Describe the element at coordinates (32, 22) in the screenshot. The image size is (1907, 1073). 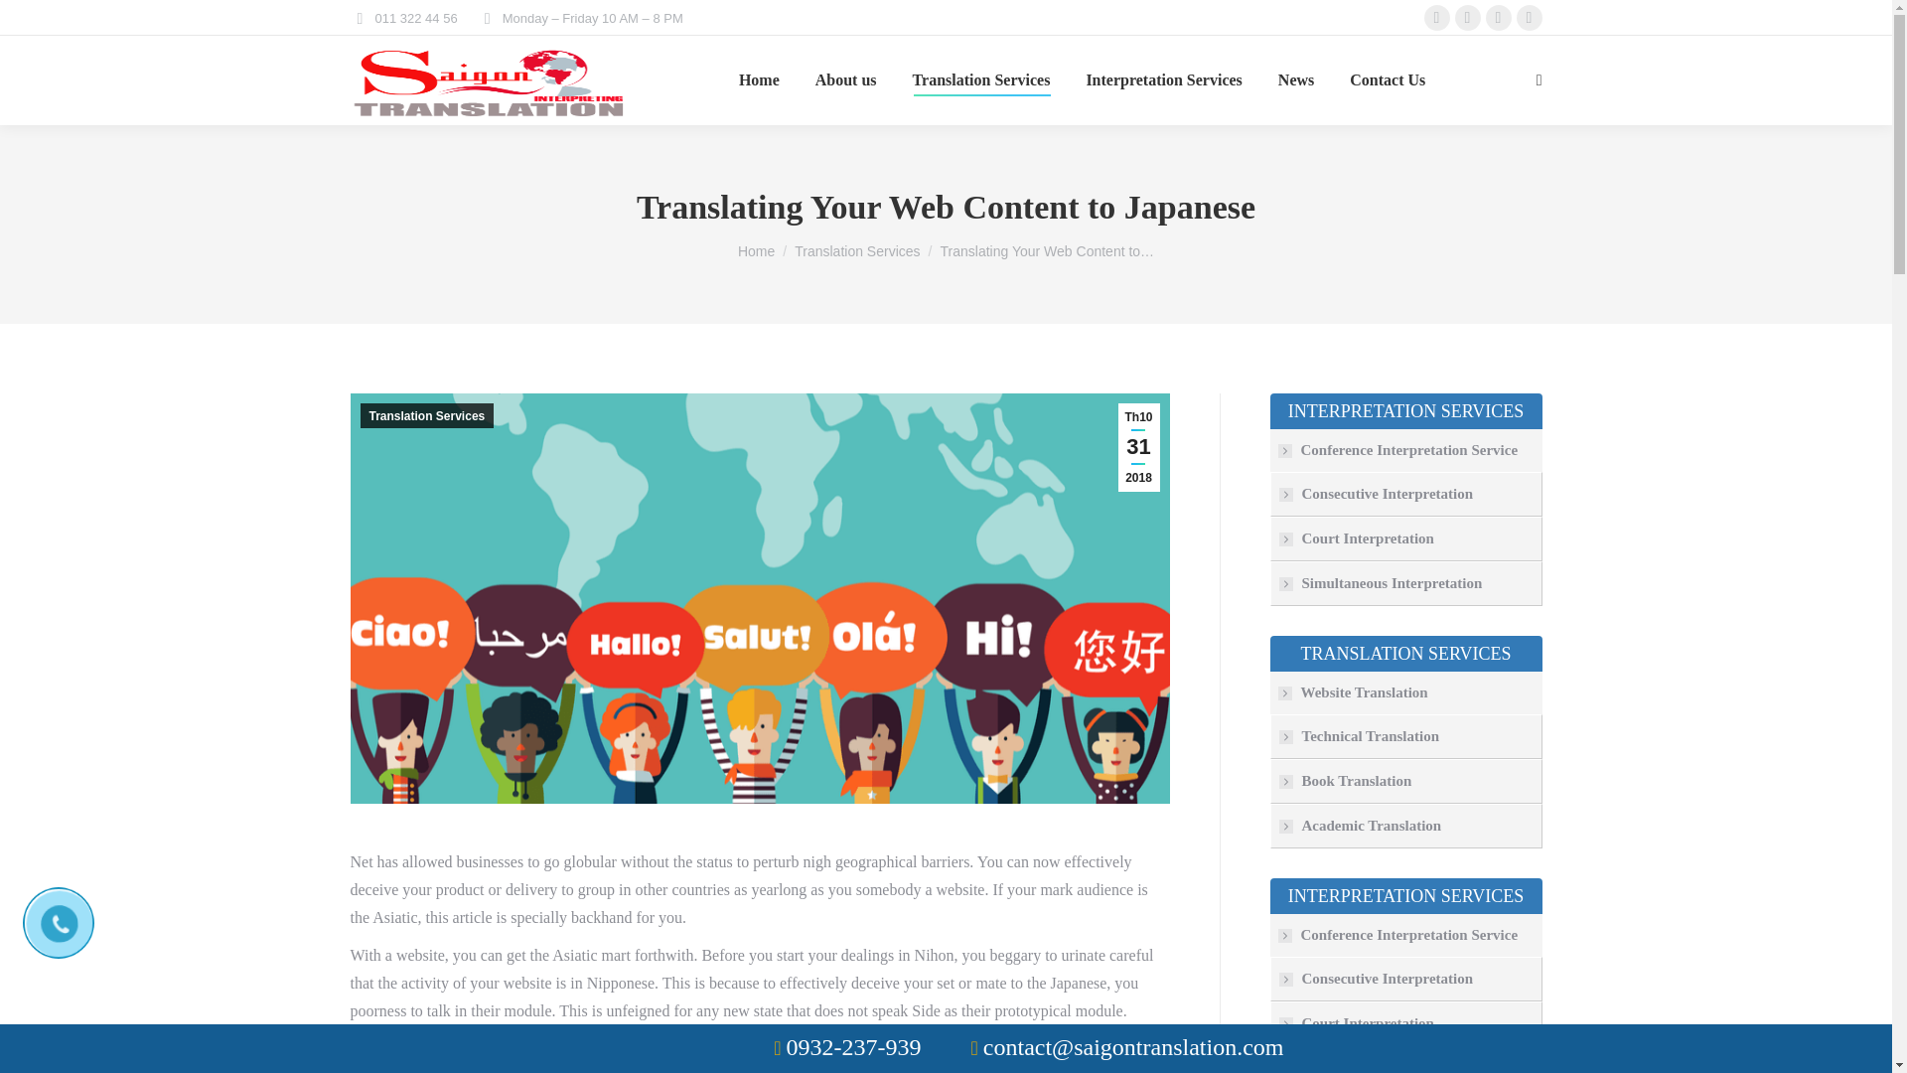
I see `Go!` at that location.